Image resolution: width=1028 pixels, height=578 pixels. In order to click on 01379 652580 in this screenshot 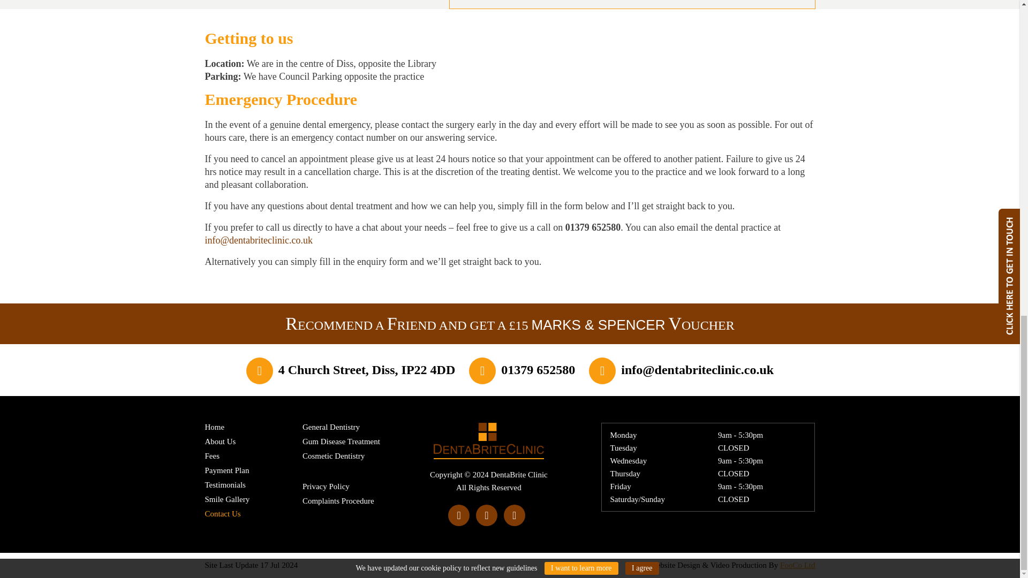, I will do `click(538, 370)`.